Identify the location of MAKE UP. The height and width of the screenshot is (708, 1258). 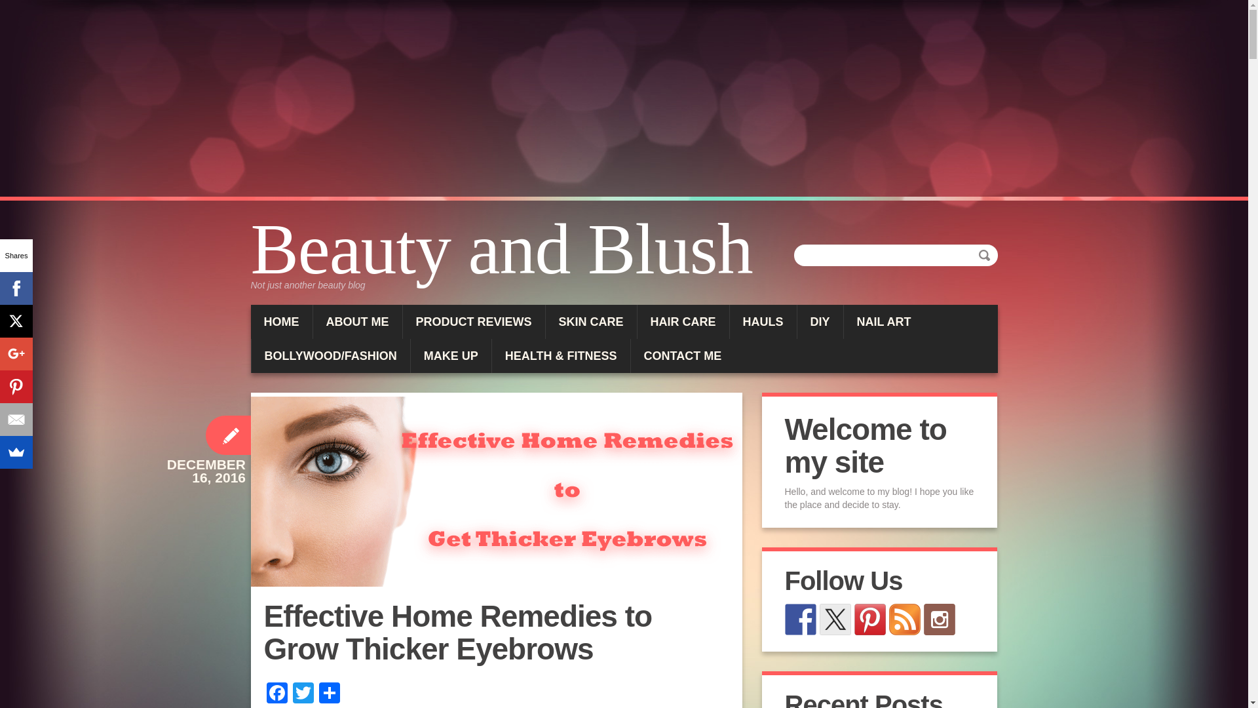
(451, 356).